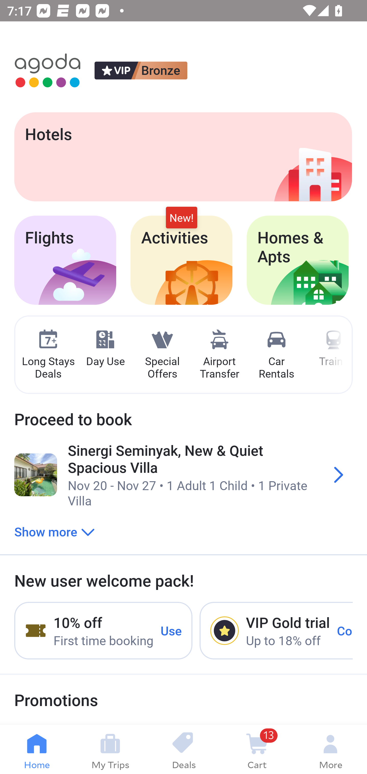  What do you see at coordinates (257, 750) in the screenshot?
I see `13 Cart` at bounding box center [257, 750].